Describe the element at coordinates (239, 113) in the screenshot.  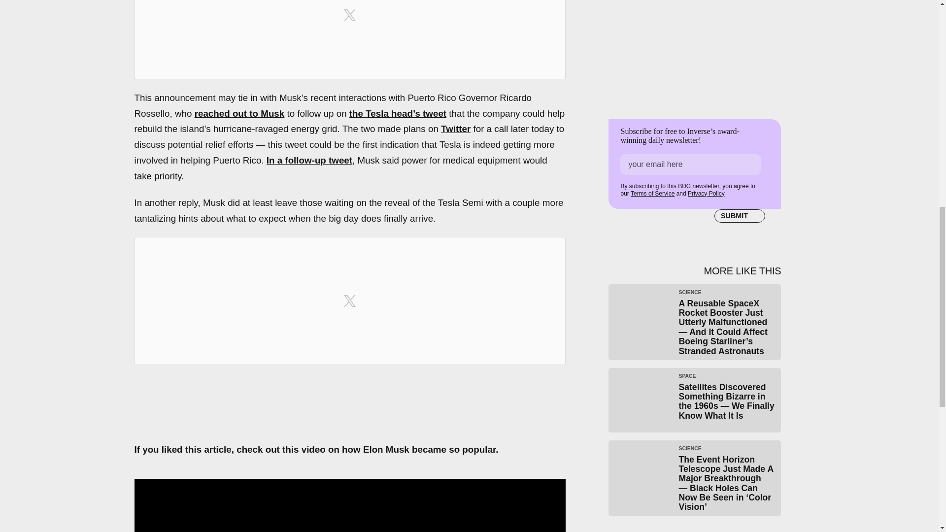
I see `reached out to Musk` at that location.